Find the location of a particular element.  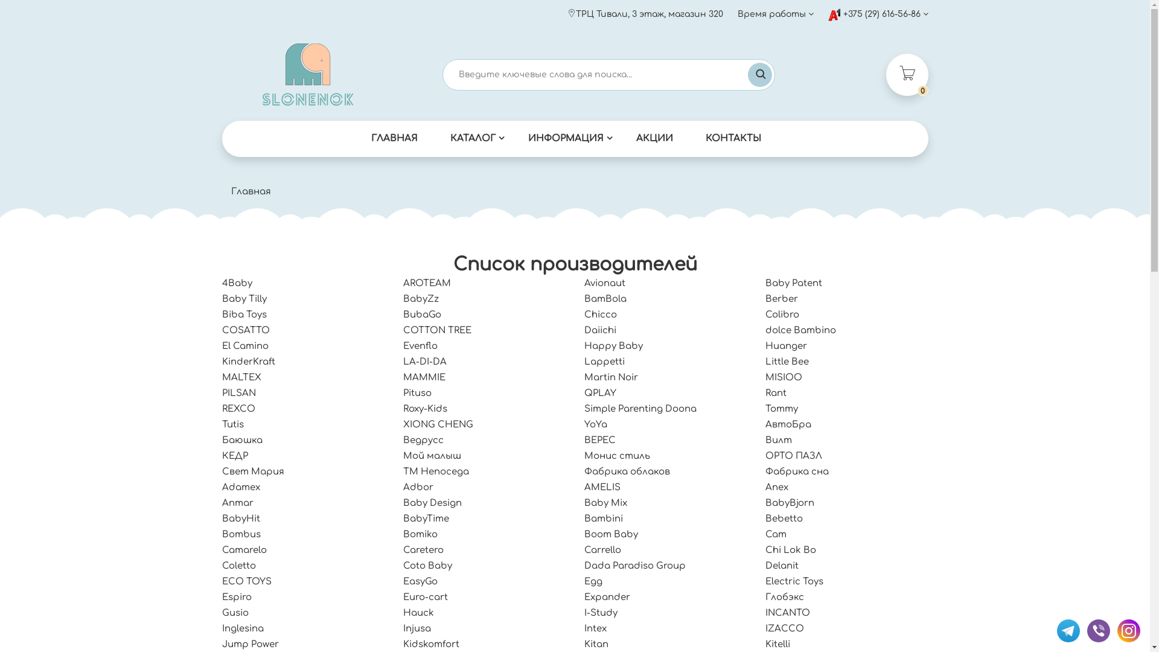

INCANTO is located at coordinates (788, 613).